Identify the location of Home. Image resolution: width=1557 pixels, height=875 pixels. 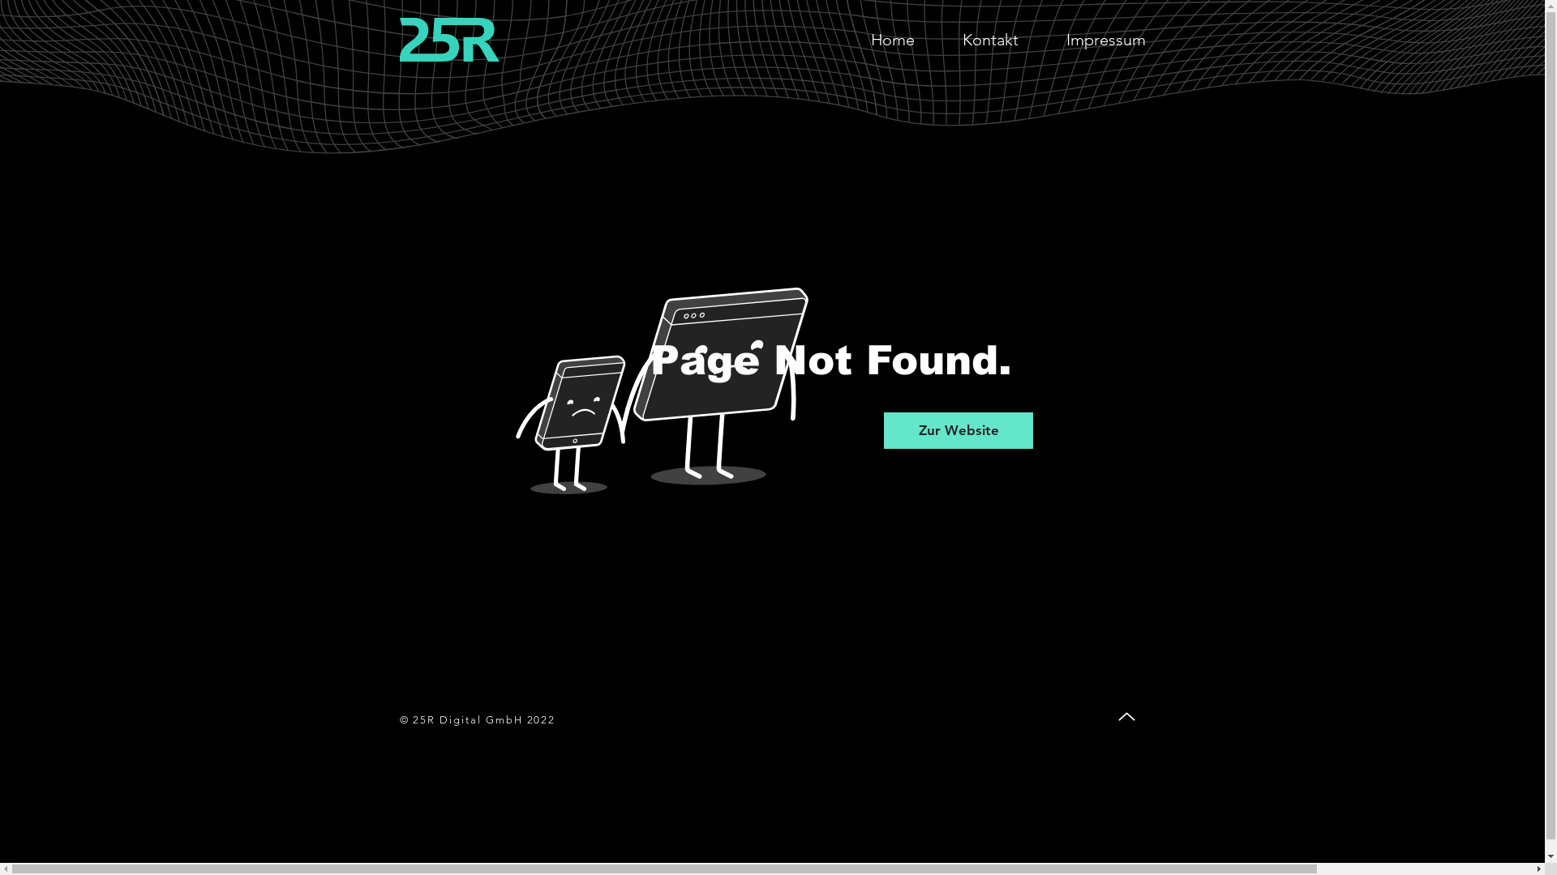
(893, 40).